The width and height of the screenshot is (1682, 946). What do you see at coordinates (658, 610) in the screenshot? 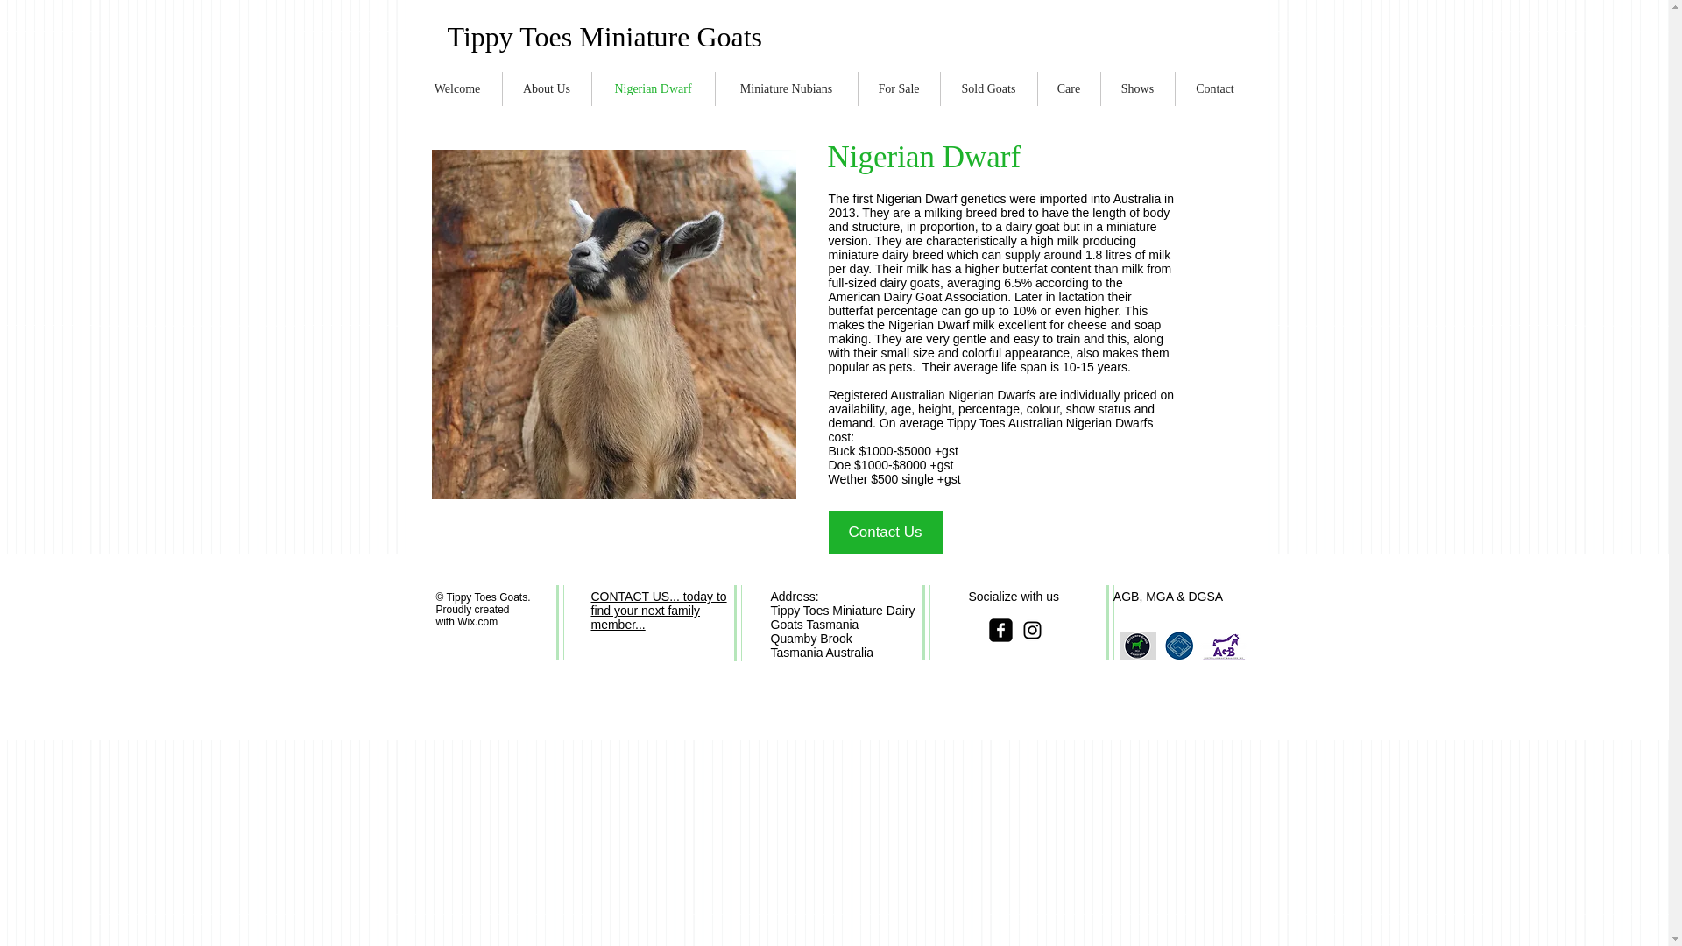
I see `CONTACT US... today to find your next family member...` at bounding box center [658, 610].